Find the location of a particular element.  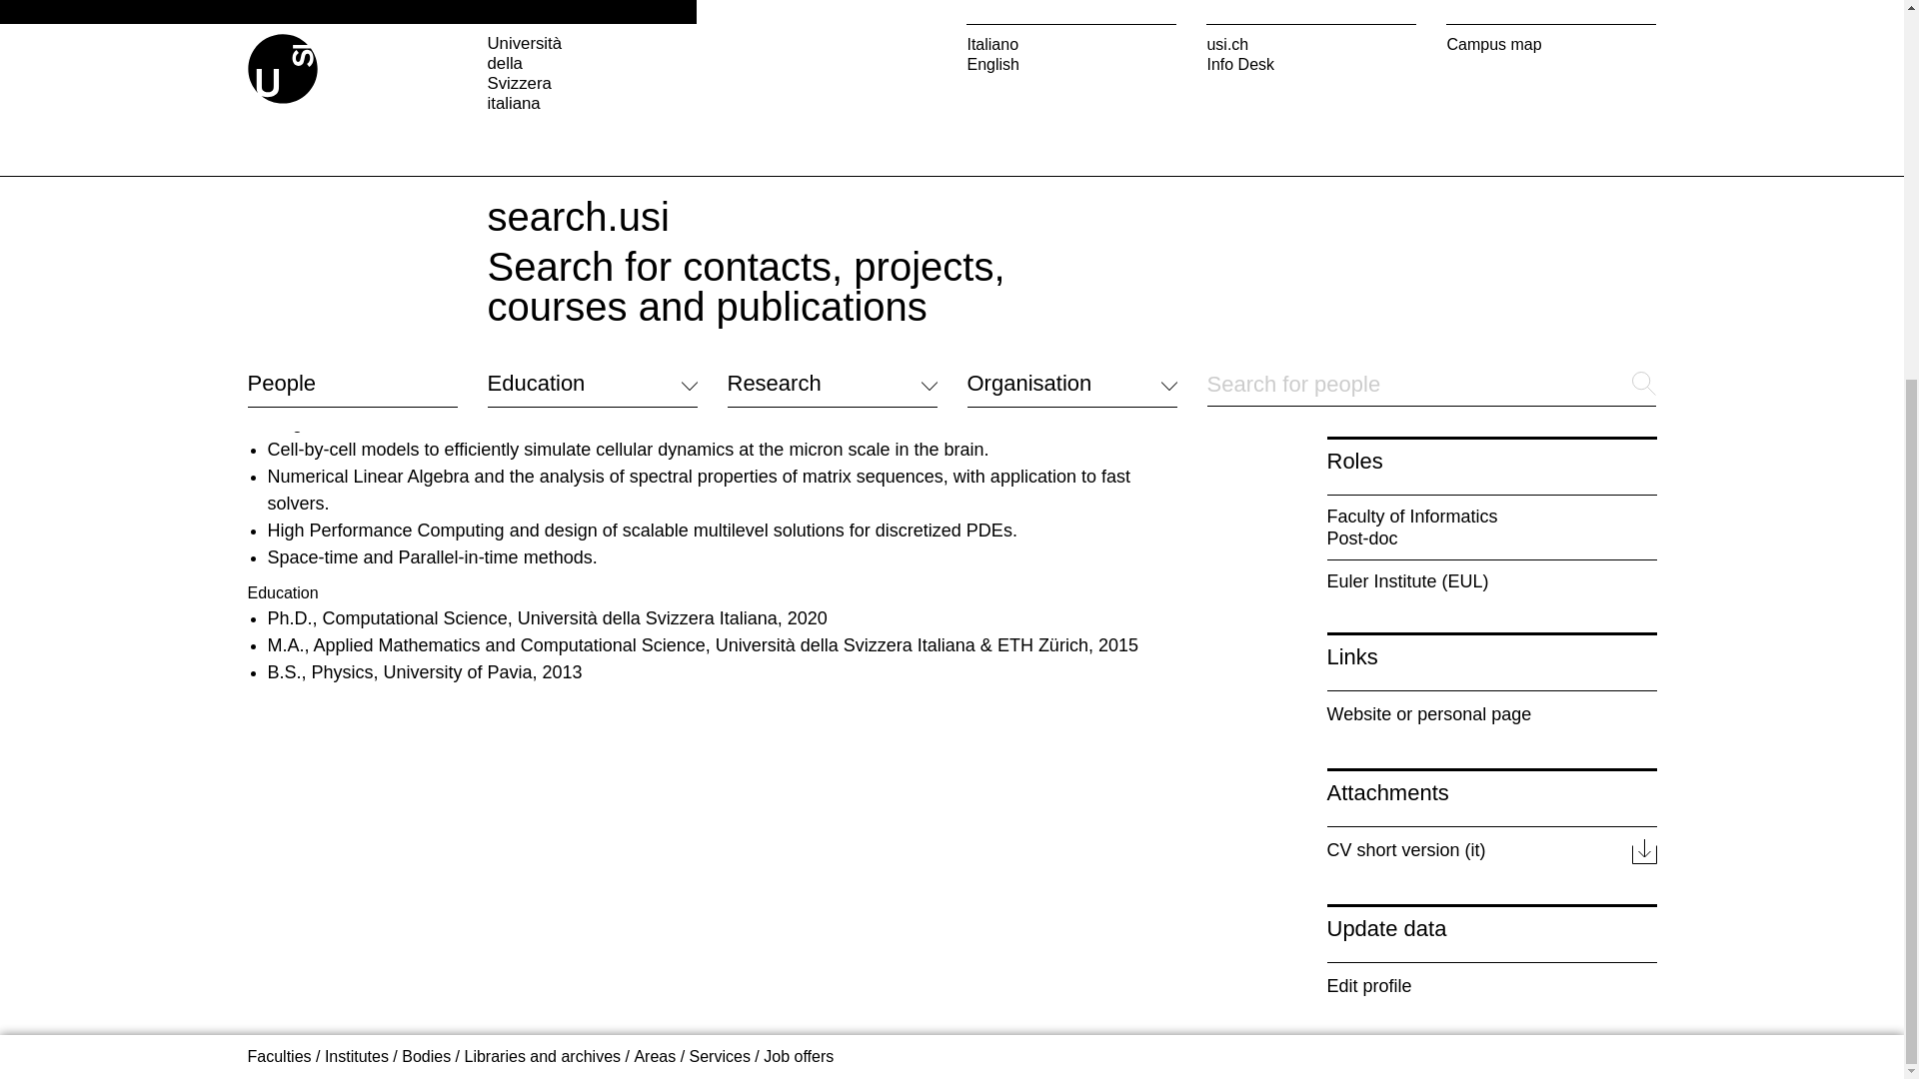

Lugano Campus is located at coordinates (786, 272).